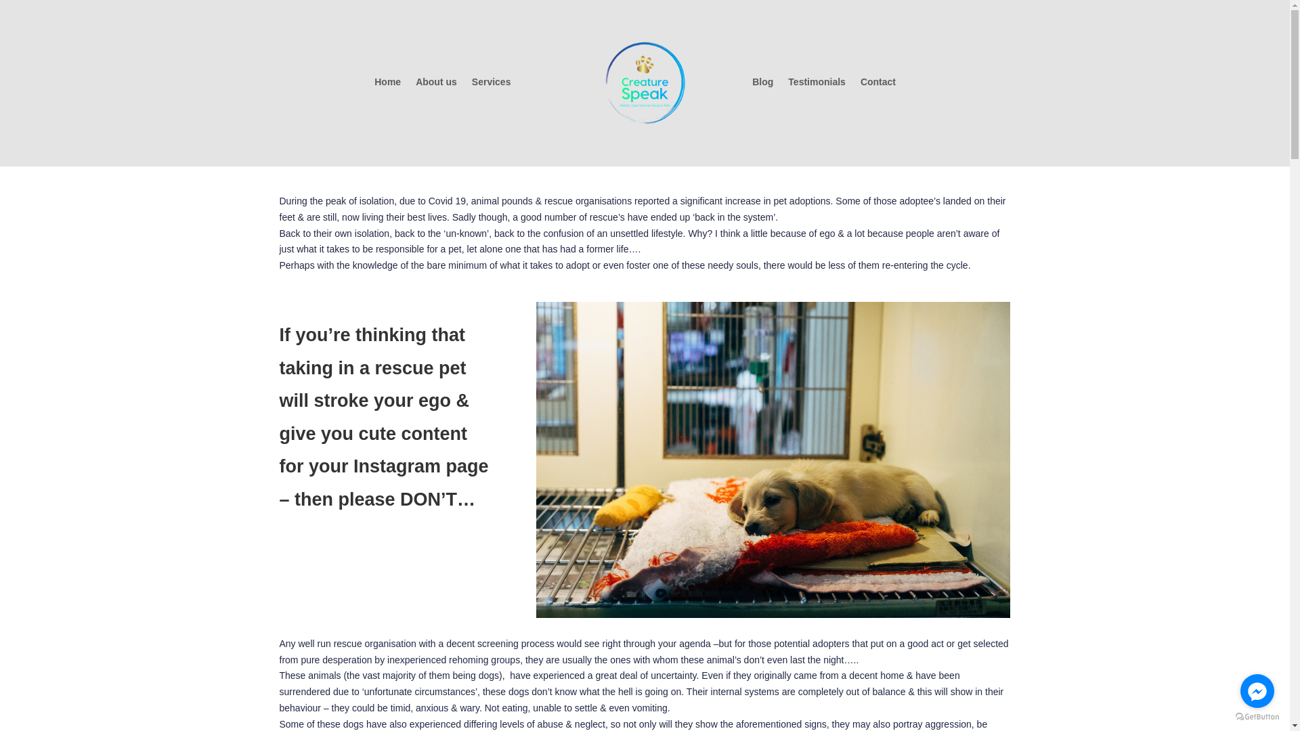 The height and width of the screenshot is (731, 1300). I want to click on Services, so click(492, 85).